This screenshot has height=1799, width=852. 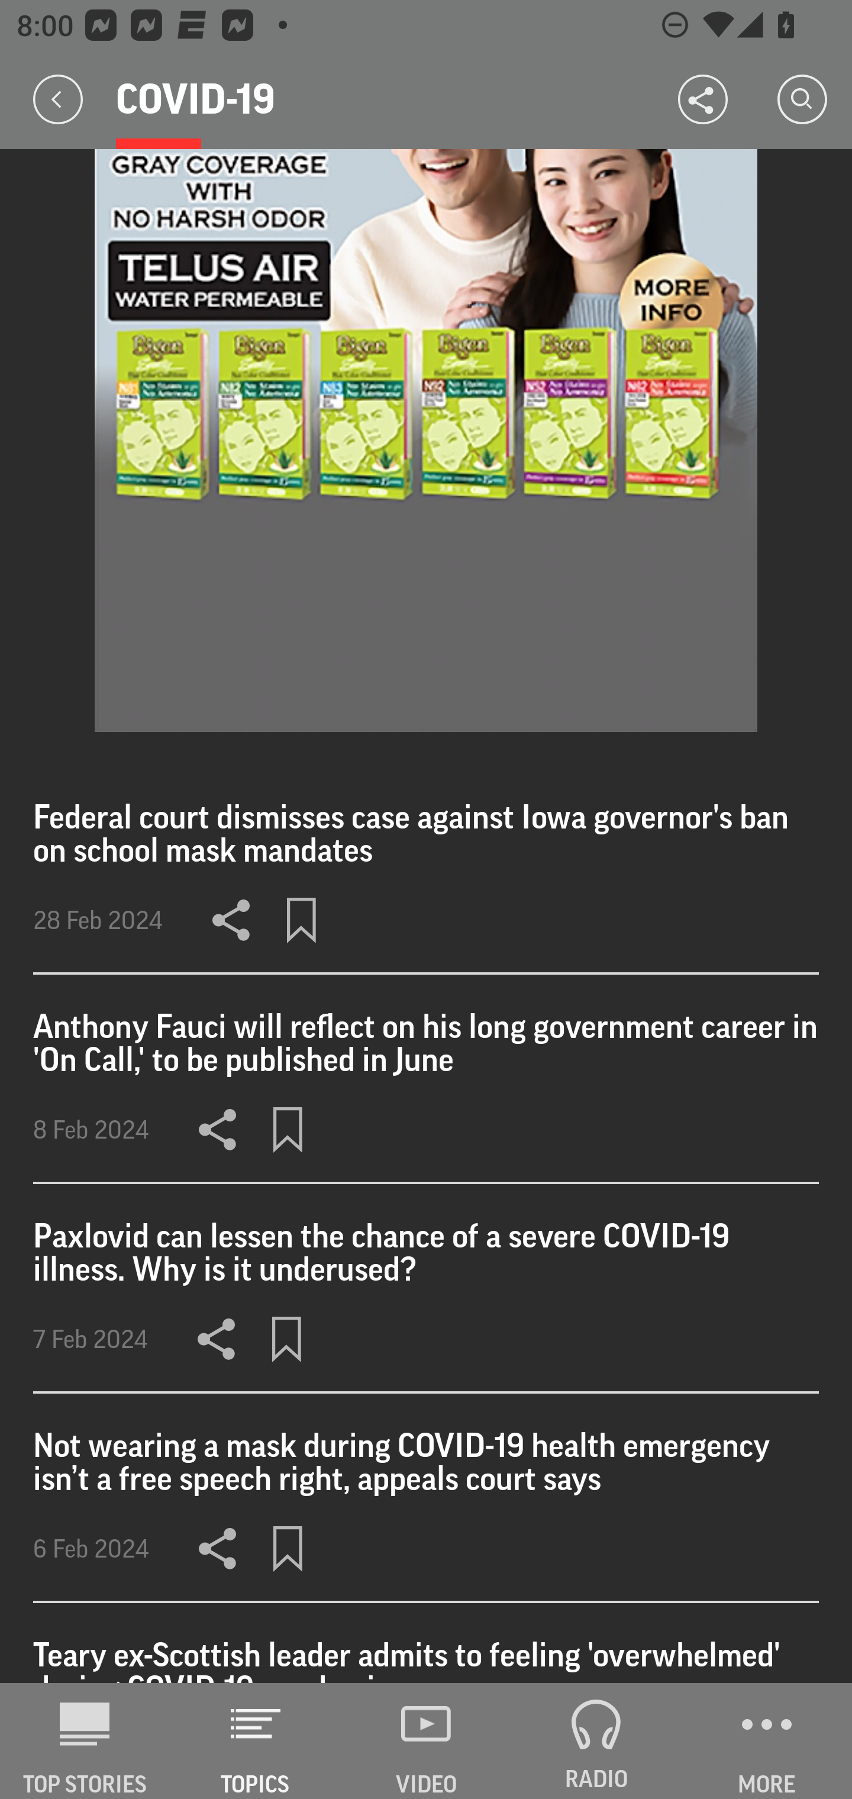 I want to click on AP News TOP STORIES, so click(x=85, y=1741).